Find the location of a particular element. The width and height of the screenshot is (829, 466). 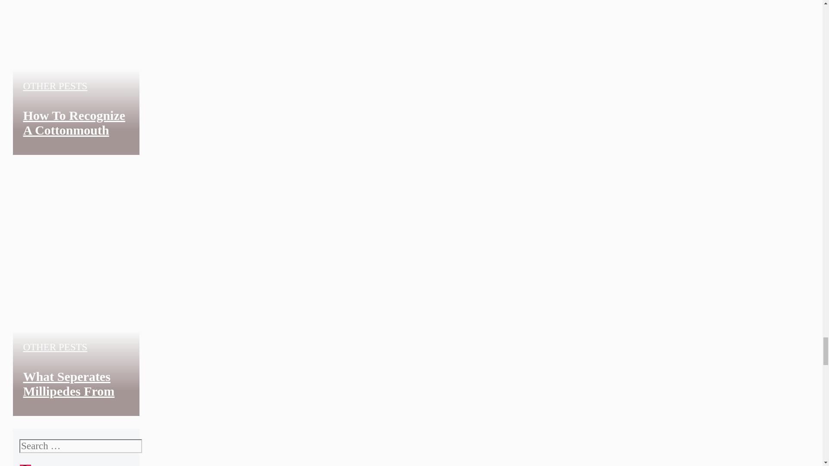

OTHER PESTS is located at coordinates (55, 85).